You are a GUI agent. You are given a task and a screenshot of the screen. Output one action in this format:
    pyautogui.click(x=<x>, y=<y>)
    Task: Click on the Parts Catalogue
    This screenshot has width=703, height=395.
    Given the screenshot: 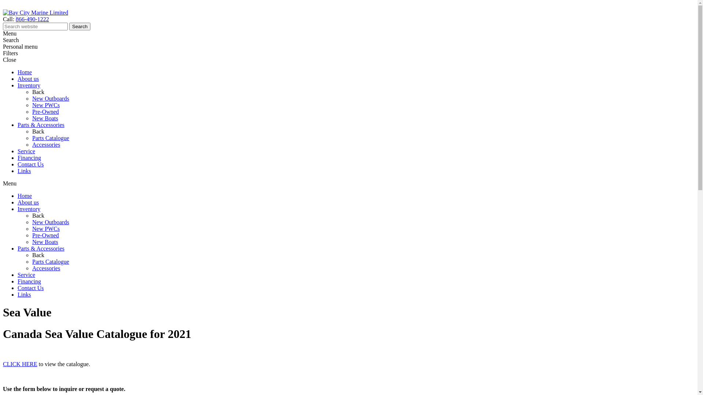 What is the action you would take?
    pyautogui.click(x=51, y=262)
    